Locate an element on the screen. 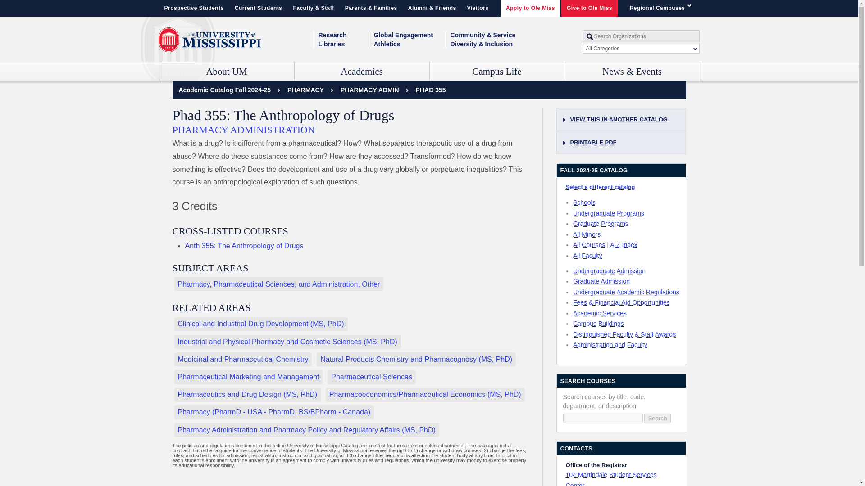 This screenshot has height=486, width=865. Research is located at coordinates (343, 35).